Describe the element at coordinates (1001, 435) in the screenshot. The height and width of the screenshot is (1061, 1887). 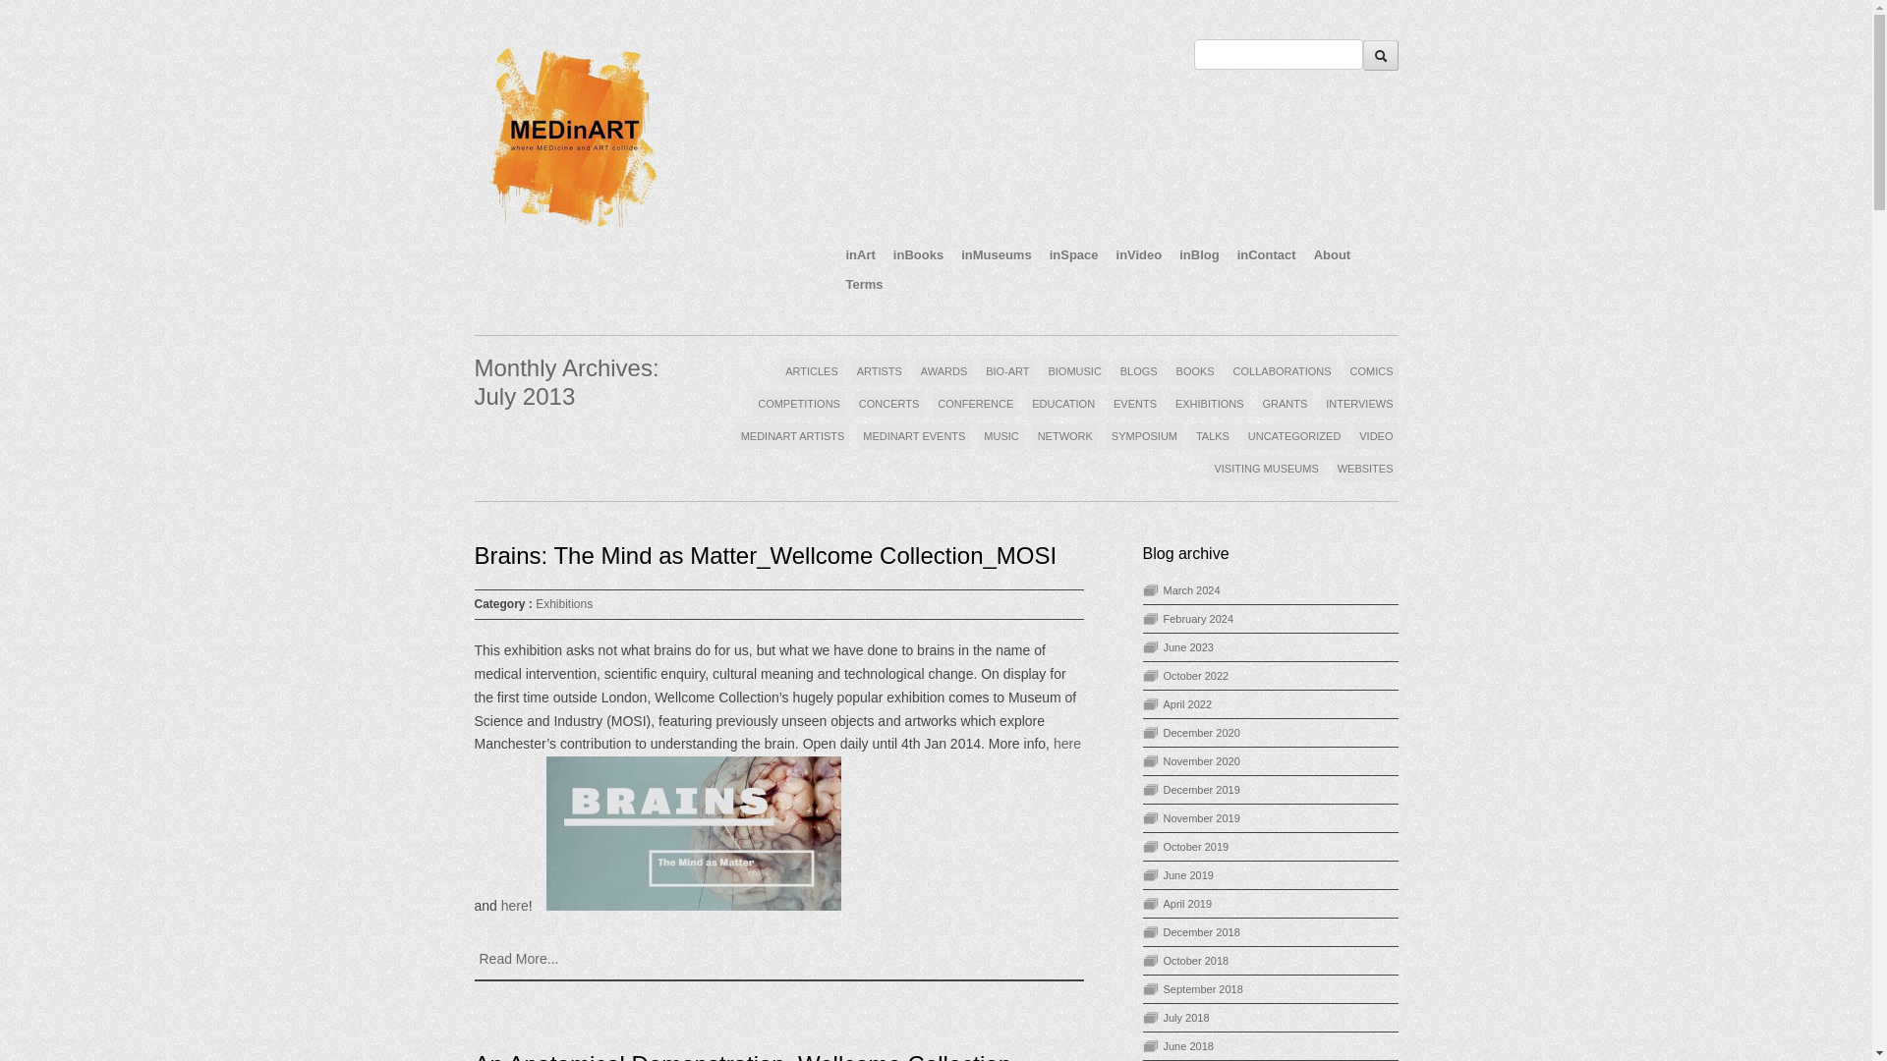
I see `MUSIC` at that location.